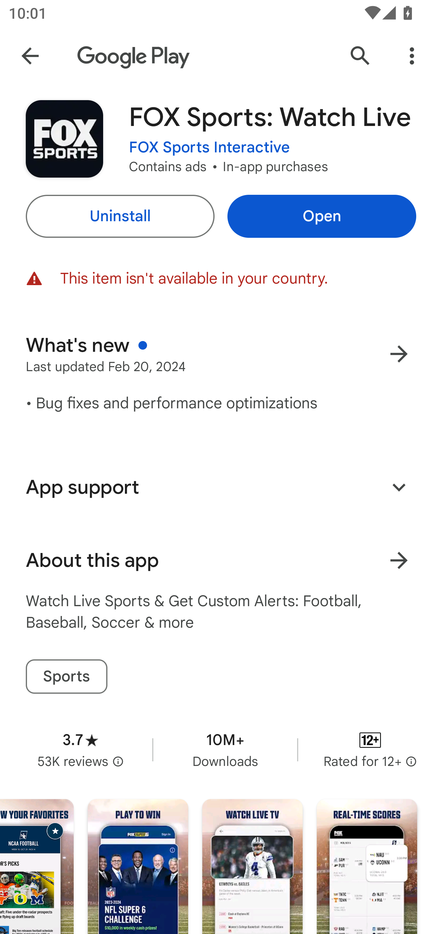 The width and height of the screenshot is (442, 934). Describe the element at coordinates (360, 56) in the screenshot. I see `Search Google Play` at that location.